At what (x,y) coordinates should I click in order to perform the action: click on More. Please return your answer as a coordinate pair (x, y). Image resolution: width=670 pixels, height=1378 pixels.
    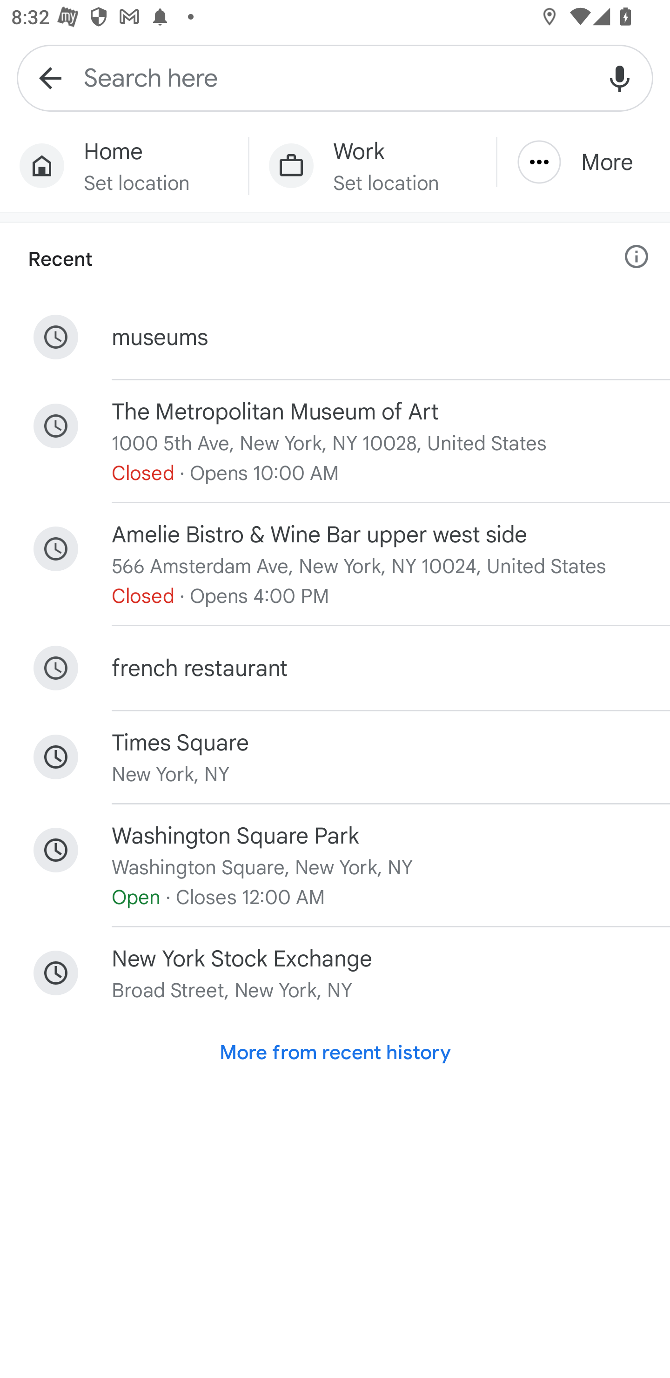
    Looking at the image, I should click on (583, 162).